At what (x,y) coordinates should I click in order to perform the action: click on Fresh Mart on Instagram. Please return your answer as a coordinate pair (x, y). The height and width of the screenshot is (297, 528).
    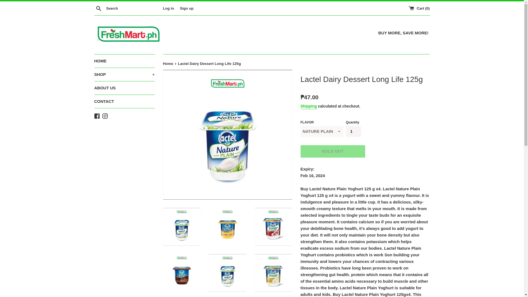
    Looking at the image, I should click on (105, 116).